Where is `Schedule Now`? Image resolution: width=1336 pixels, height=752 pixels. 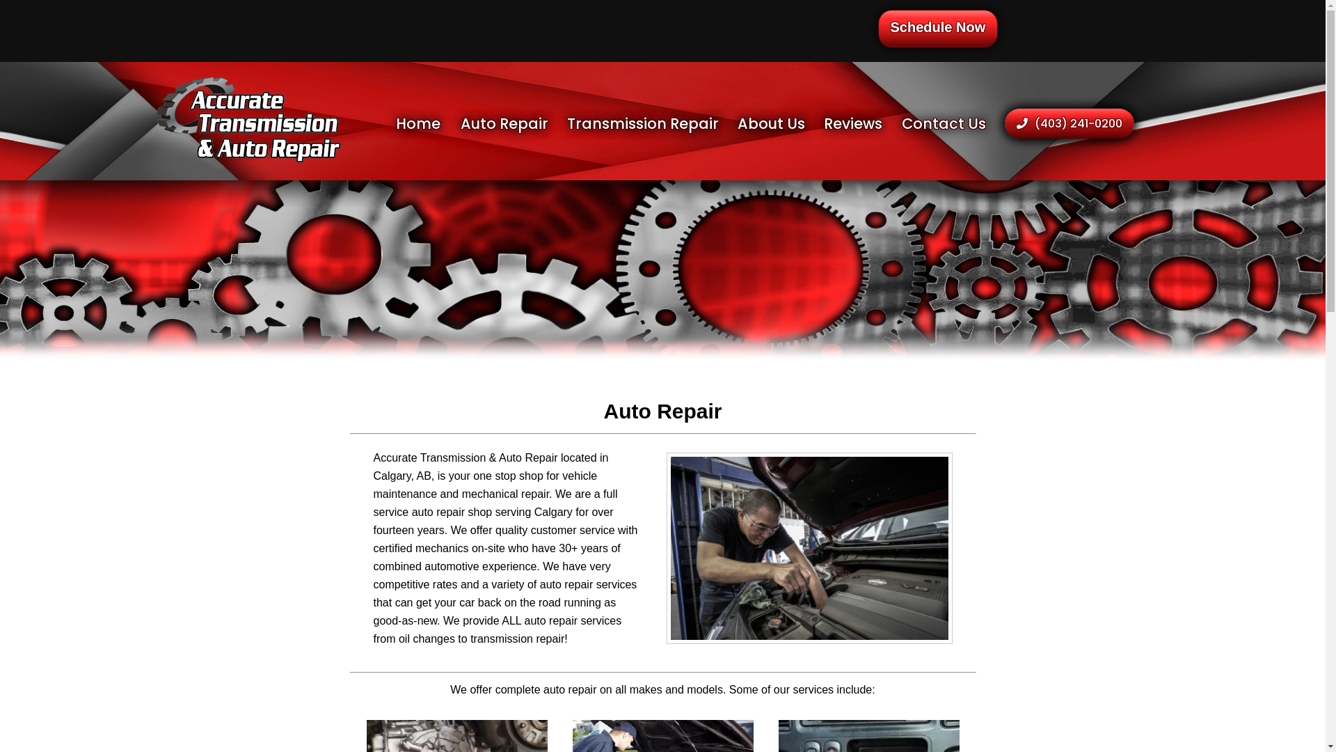 Schedule Now is located at coordinates (938, 29).